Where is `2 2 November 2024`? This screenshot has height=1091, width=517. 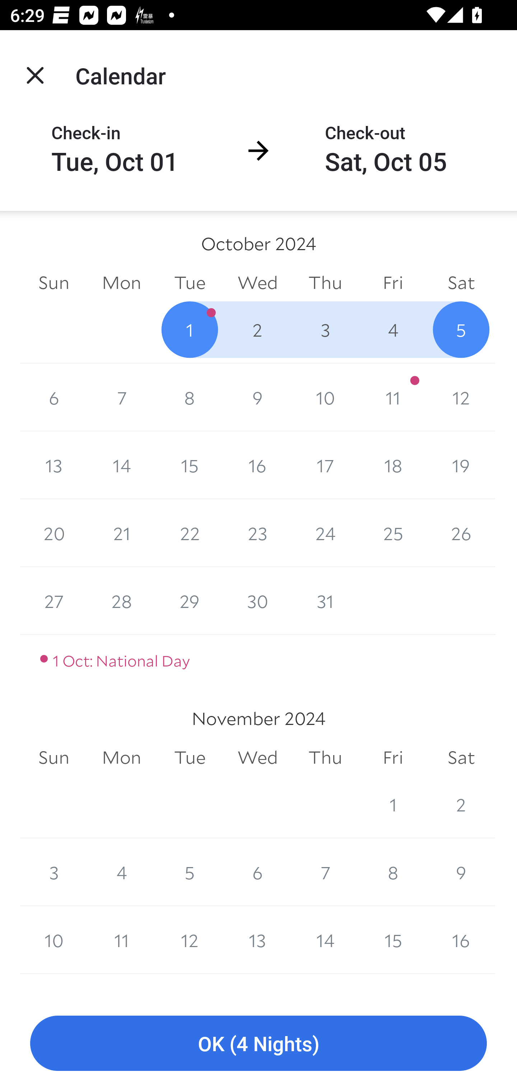 2 2 November 2024 is located at coordinates (461, 804).